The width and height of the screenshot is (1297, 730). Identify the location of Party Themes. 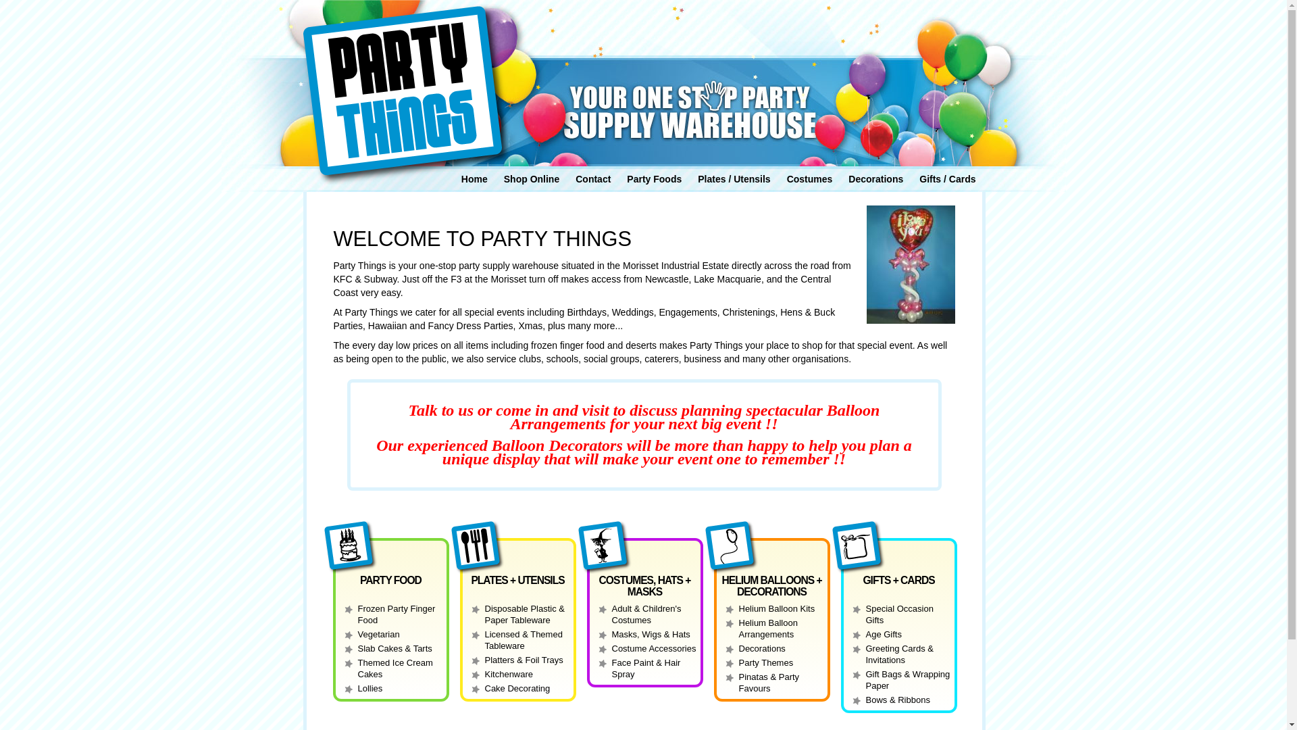
(766, 662).